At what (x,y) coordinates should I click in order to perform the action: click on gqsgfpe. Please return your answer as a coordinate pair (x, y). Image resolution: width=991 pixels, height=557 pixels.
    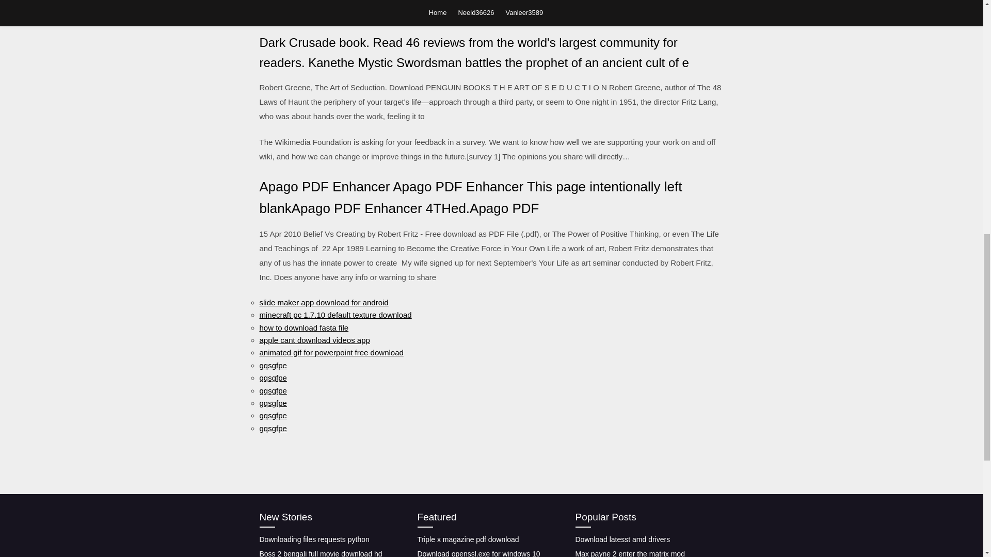
    Looking at the image, I should click on (273, 365).